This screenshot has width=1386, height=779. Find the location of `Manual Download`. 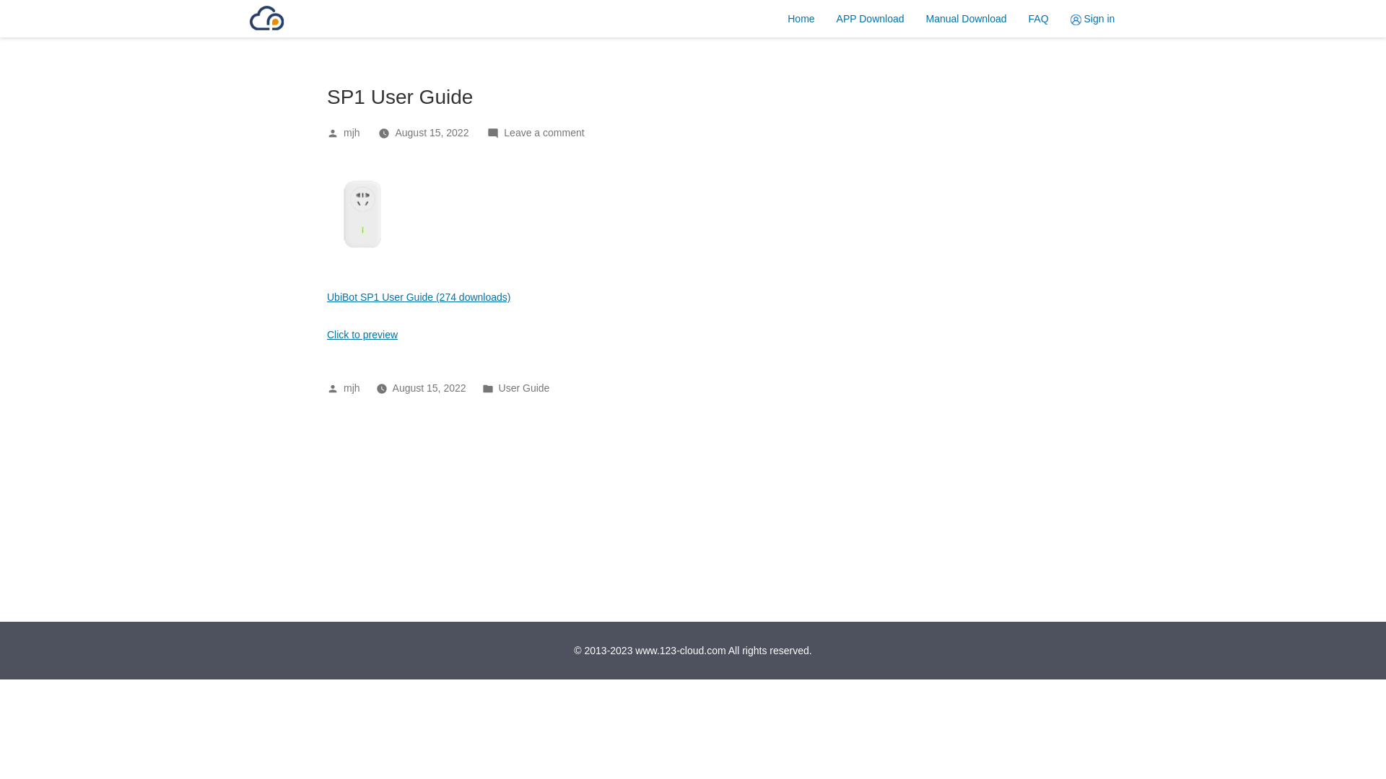

Manual Download is located at coordinates (967, 19).